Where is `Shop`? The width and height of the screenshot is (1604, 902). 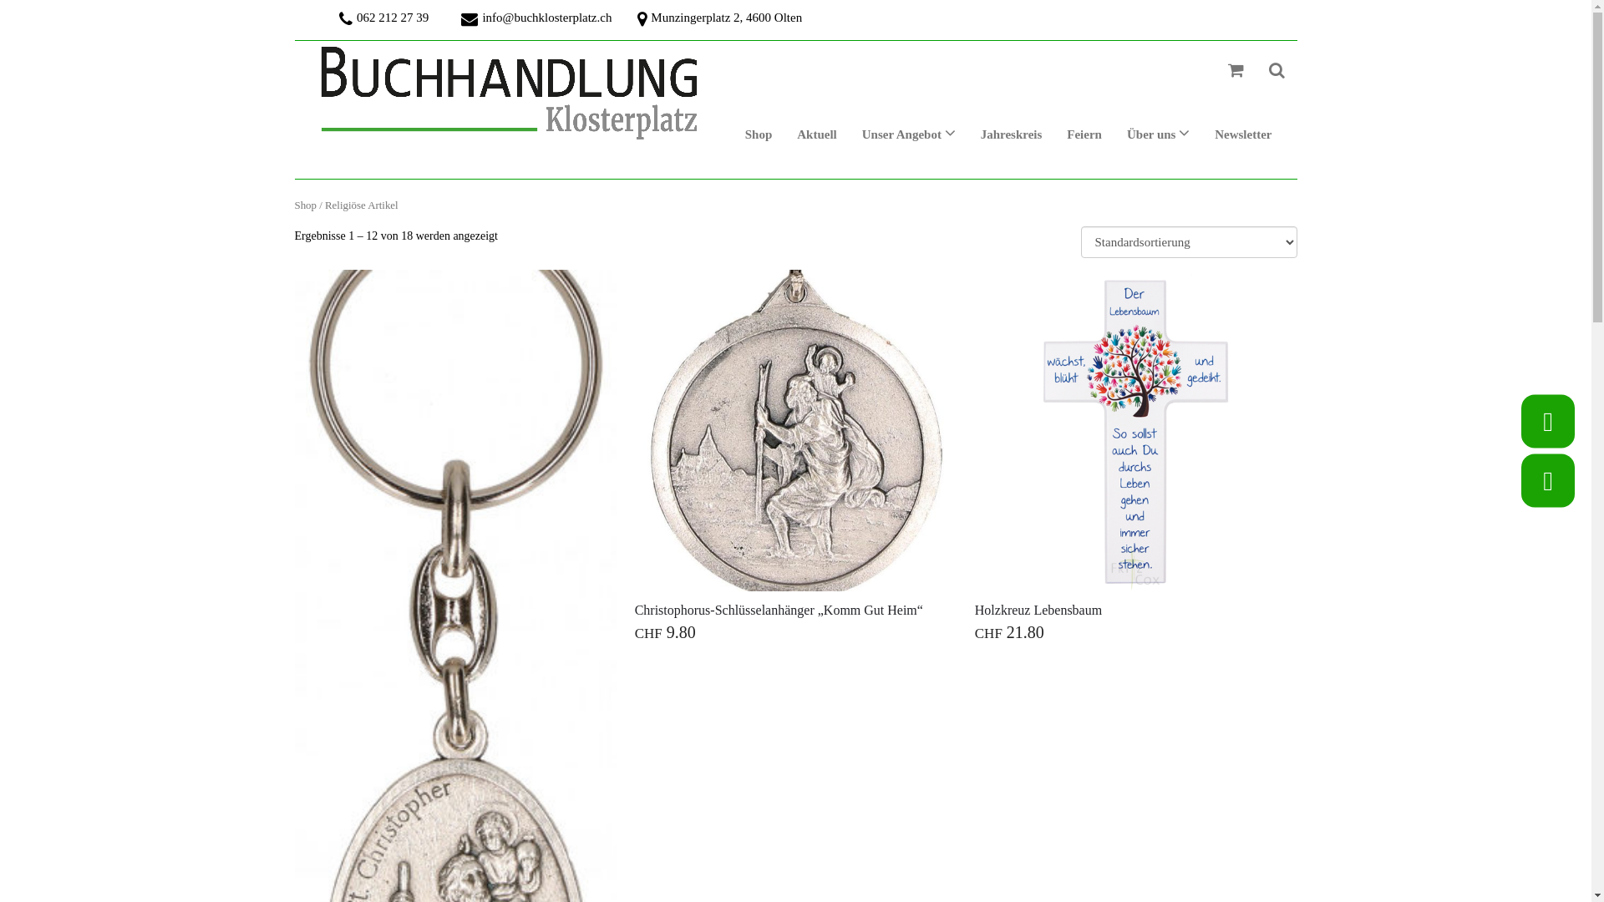
Shop is located at coordinates (759, 135).